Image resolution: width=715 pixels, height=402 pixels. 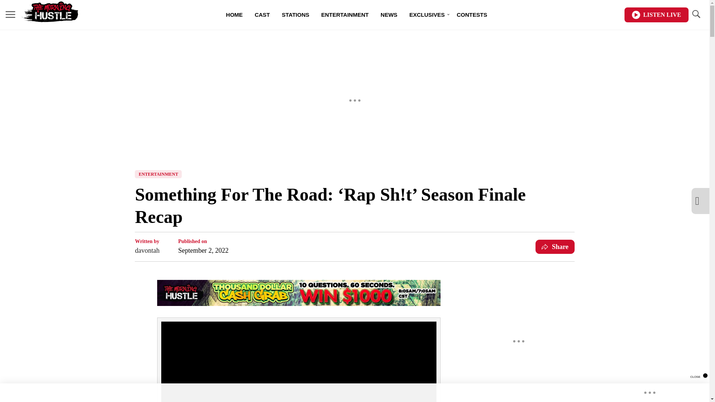 I want to click on ENTERTAINMENT, so click(x=158, y=174).